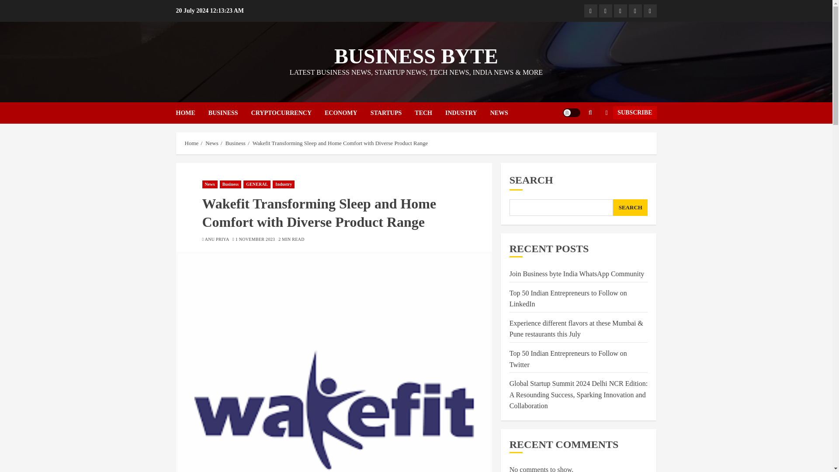  Describe the element at coordinates (217, 239) in the screenshot. I see `ANU PRIYA` at that location.